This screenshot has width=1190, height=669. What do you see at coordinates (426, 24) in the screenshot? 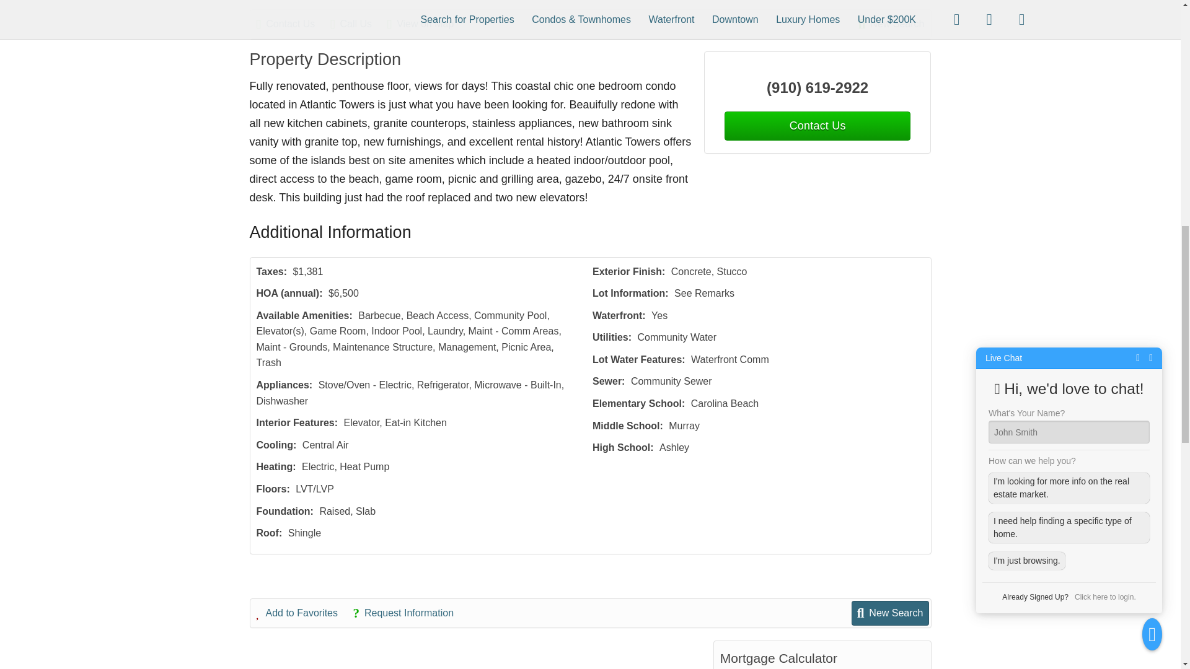
I see `View on Map` at bounding box center [426, 24].